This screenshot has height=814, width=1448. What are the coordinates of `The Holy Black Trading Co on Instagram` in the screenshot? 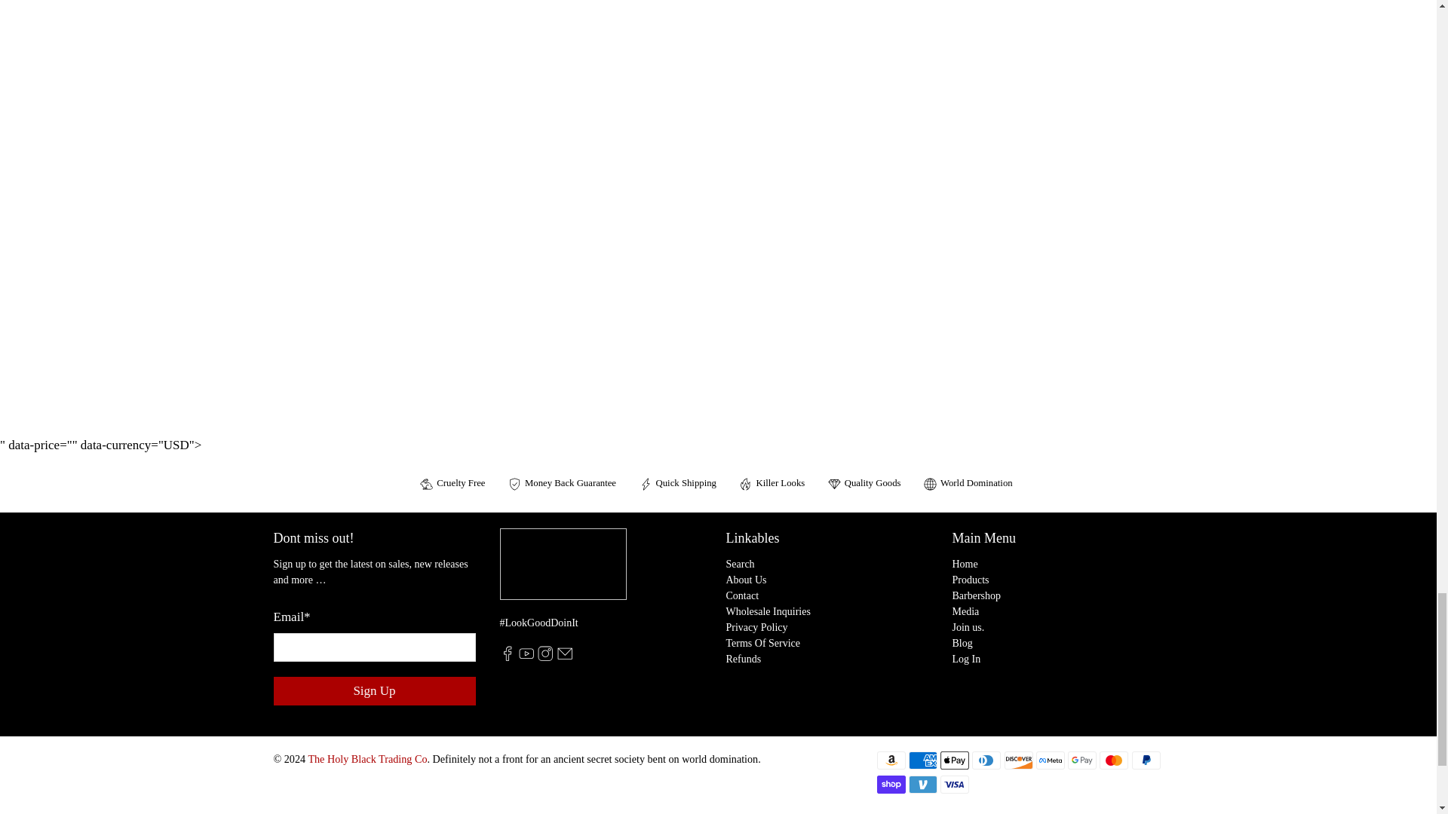 It's located at (545, 657).